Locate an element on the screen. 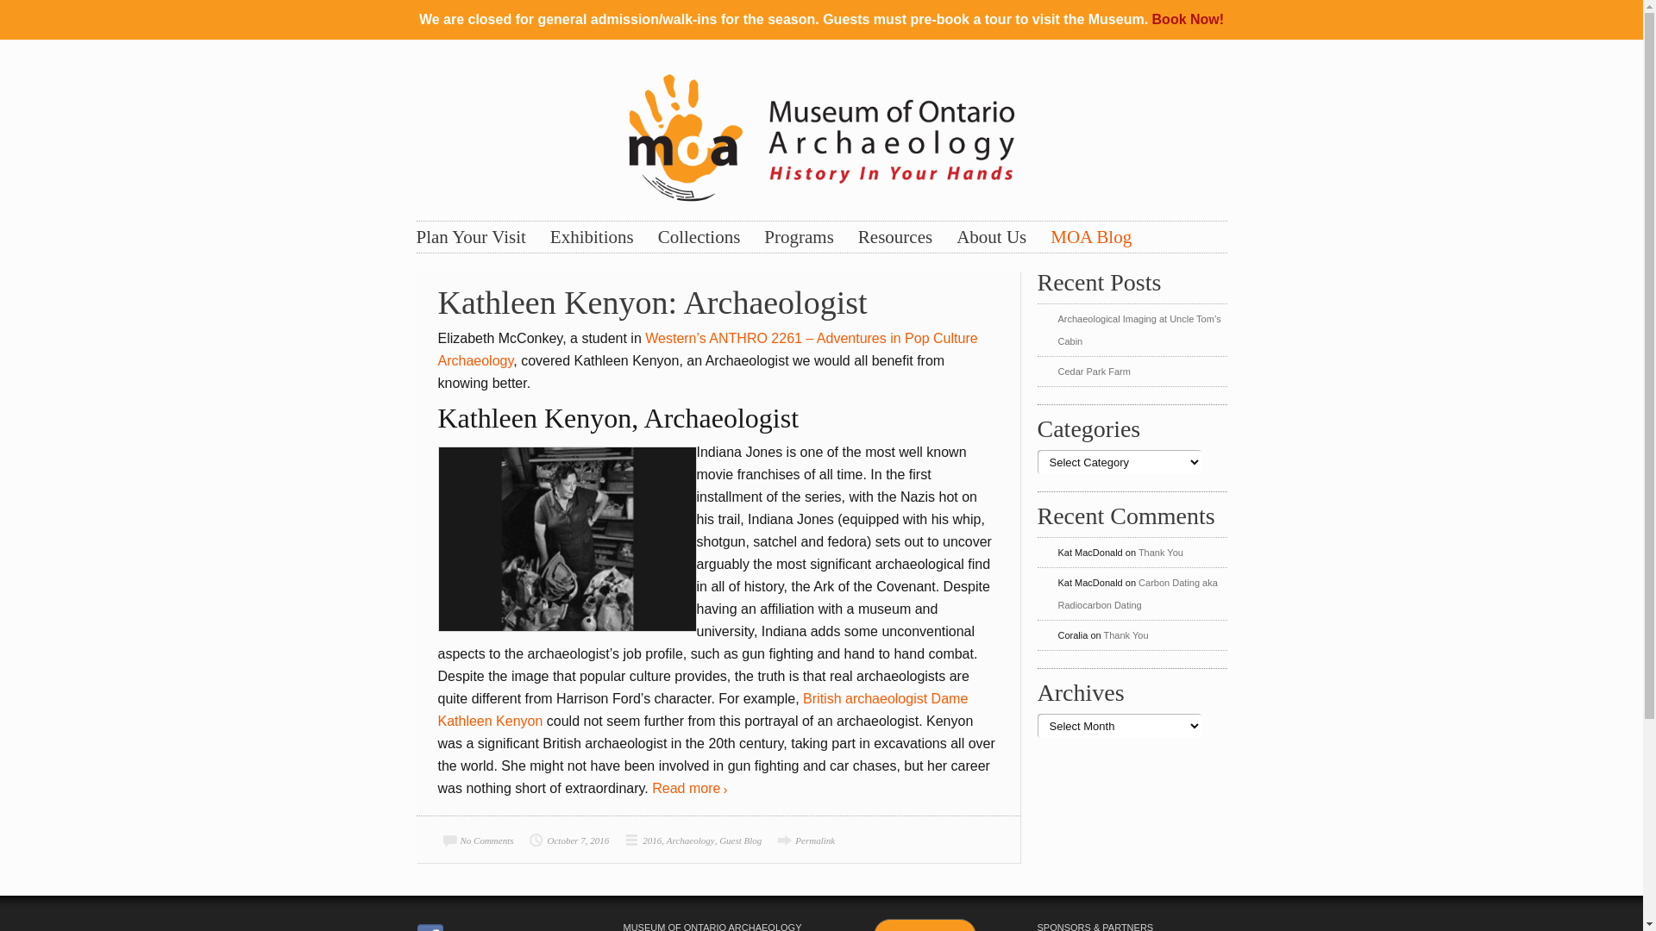  Museum of Ontario Archaeology is located at coordinates (821, 134).